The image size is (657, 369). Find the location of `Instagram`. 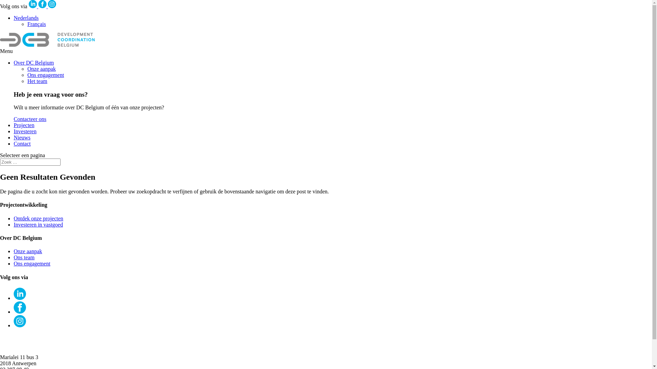

Instagram is located at coordinates (52, 4).